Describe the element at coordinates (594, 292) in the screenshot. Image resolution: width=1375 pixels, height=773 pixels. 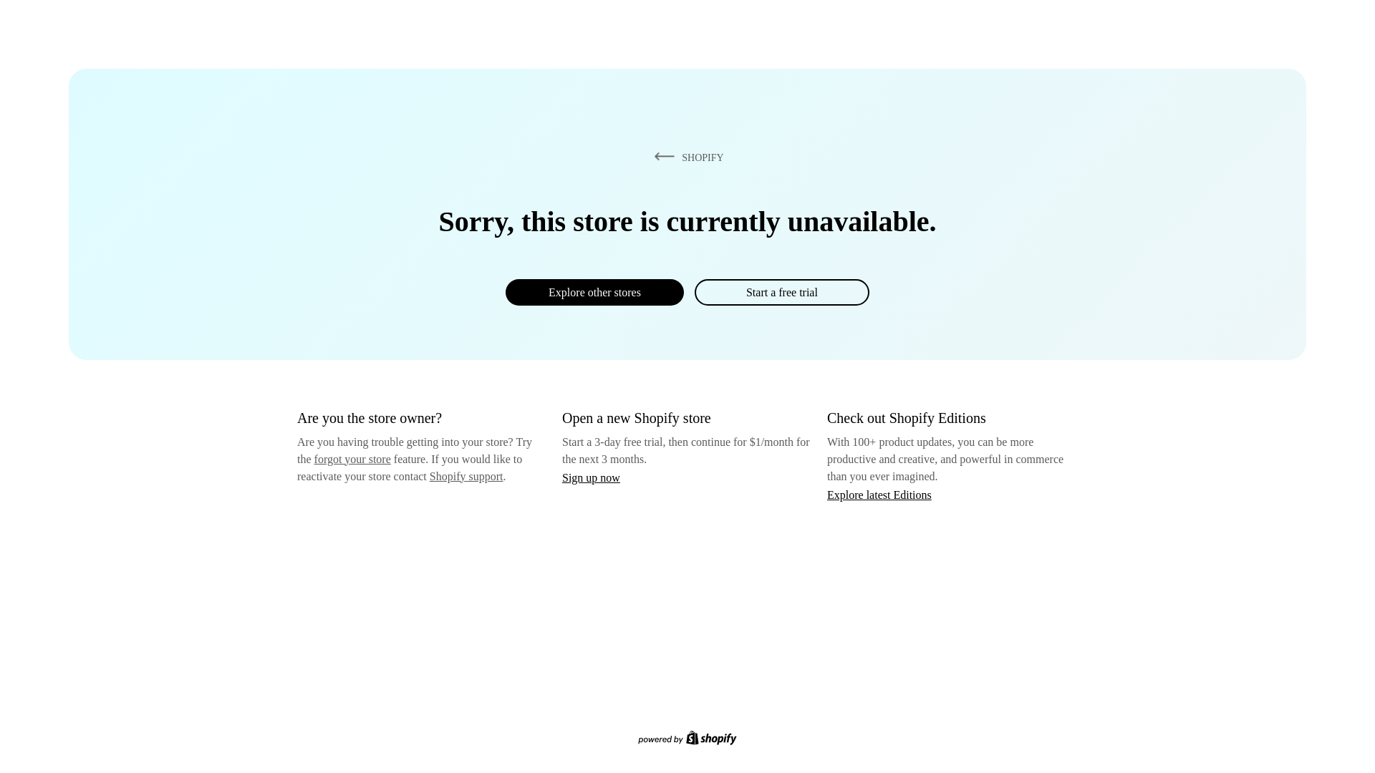
I see `Explore other stores` at that location.